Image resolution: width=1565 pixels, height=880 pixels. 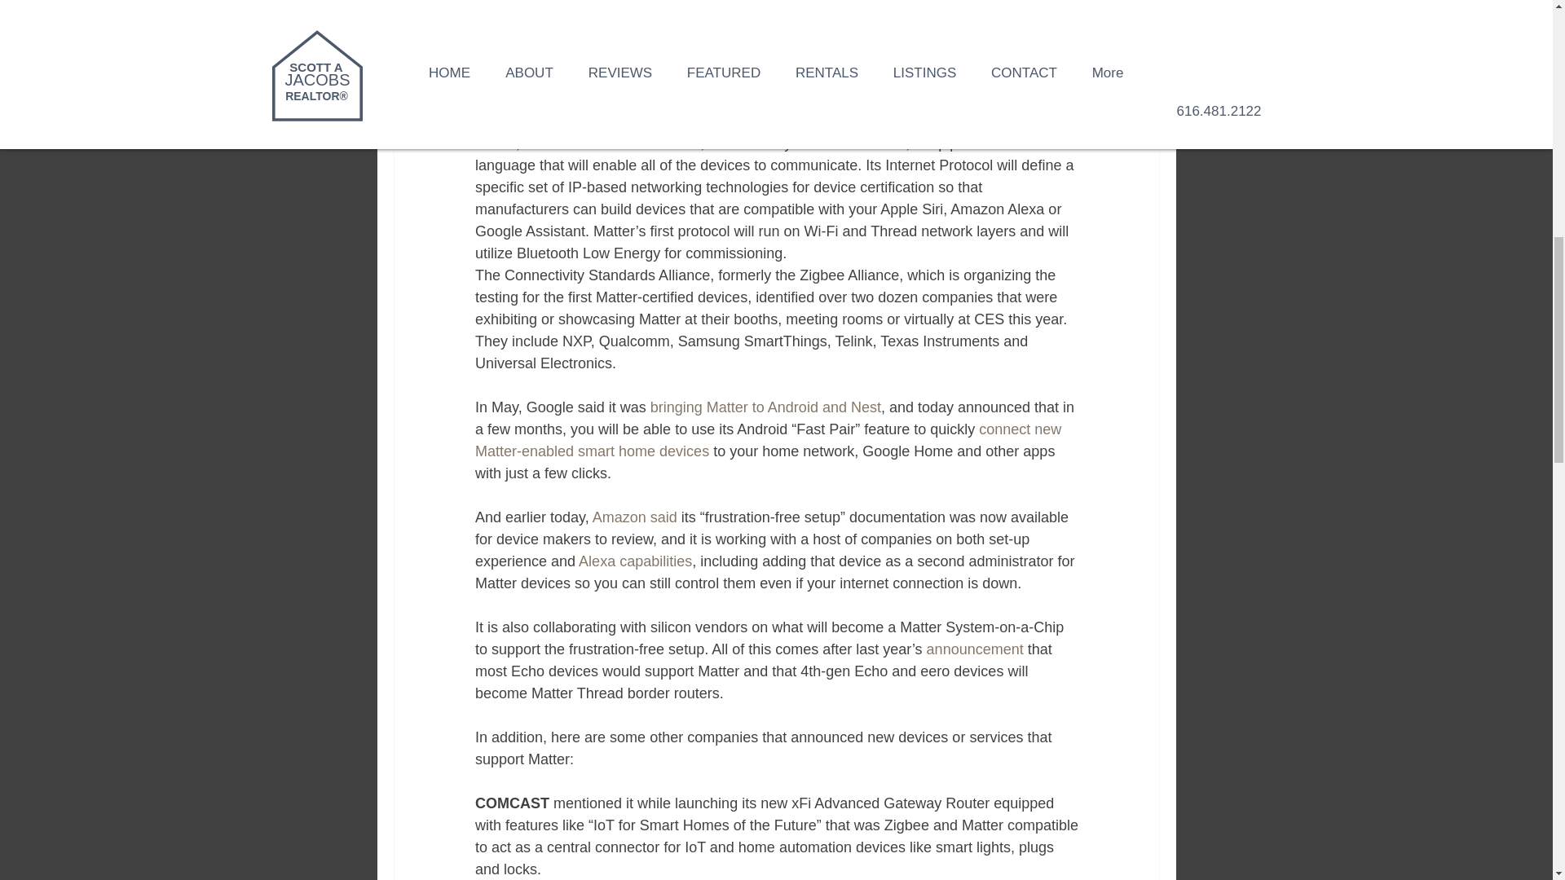 What do you see at coordinates (635, 561) in the screenshot?
I see `Alexa capabilities` at bounding box center [635, 561].